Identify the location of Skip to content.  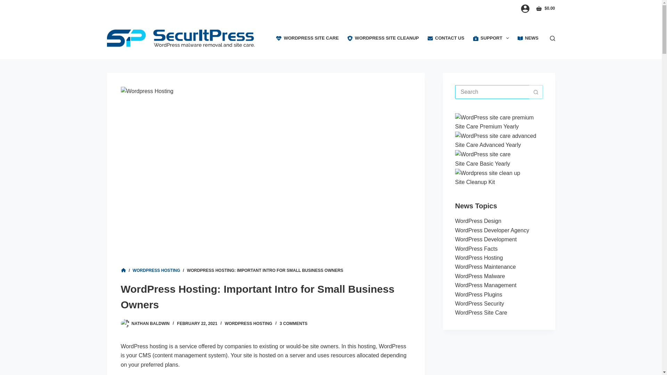
(7, 3).